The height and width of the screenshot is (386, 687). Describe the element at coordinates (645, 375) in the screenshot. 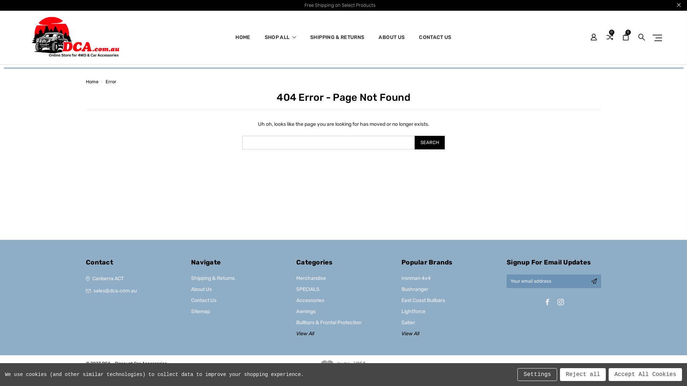

I see `Accept All Cookies` at that location.